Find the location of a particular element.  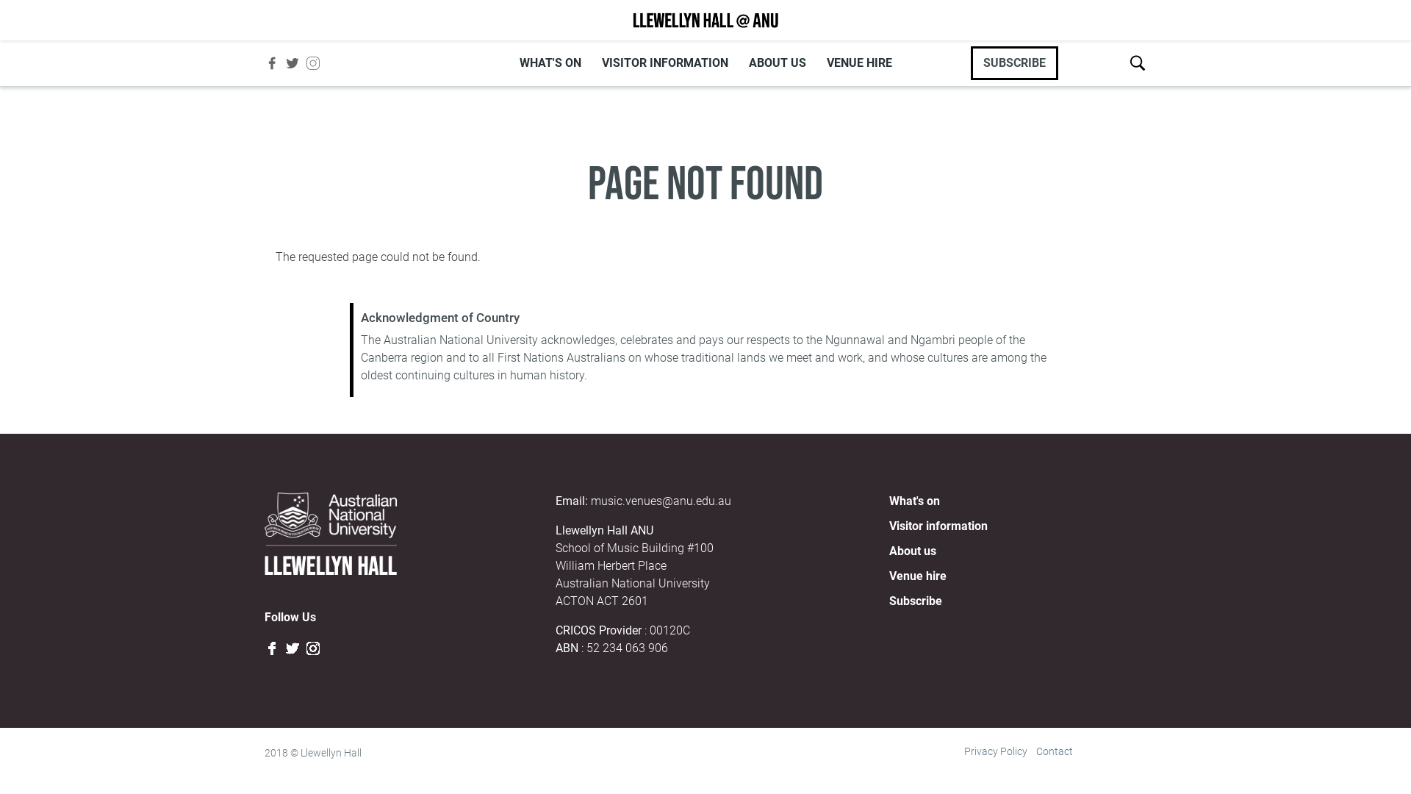

music.venues@anu.edu.au is located at coordinates (661, 501).